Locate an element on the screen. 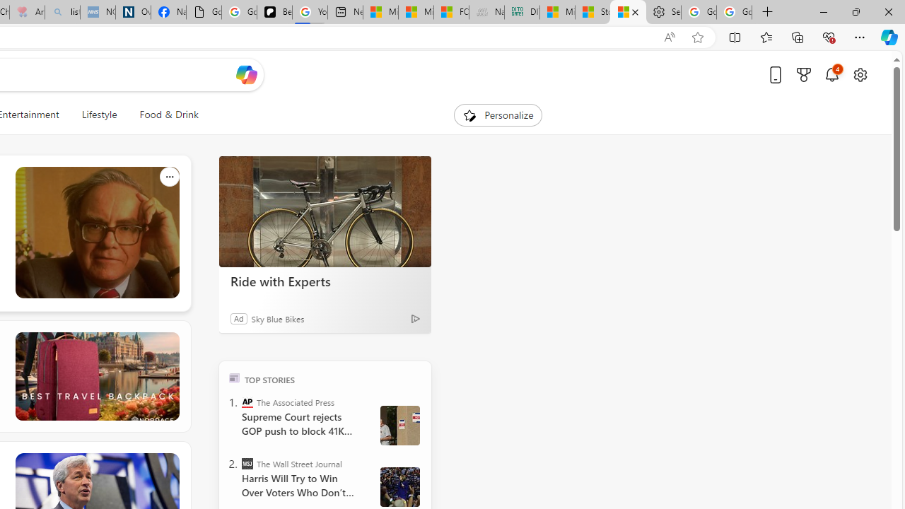 The height and width of the screenshot is (509, 905). Google Analytics Opt-out Browser Add-on Download Page is located at coordinates (204, 13).